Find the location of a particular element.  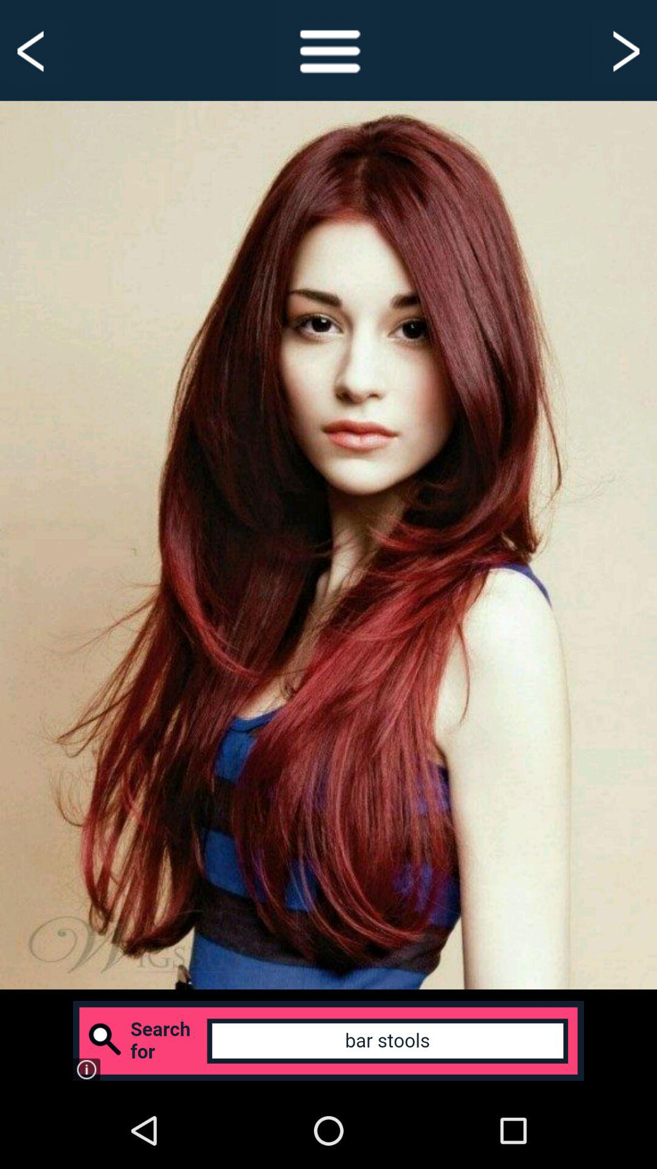

see more photos is located at coordinates (624, 50).